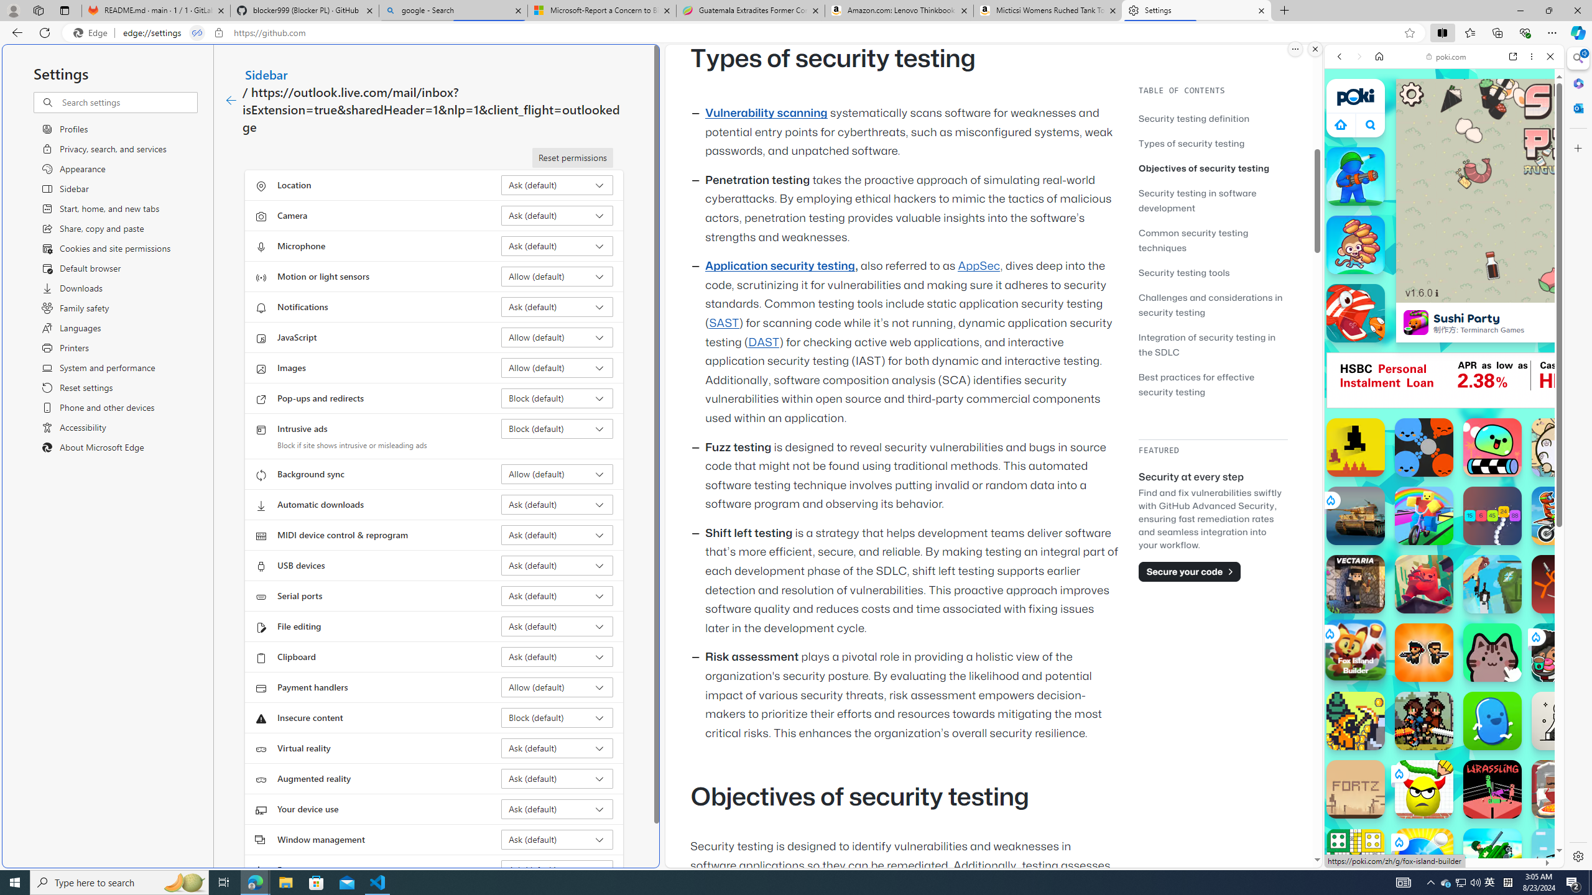 The height and width of the screenshot is (895, 1592). What do you see at coordinates (1492, 789) in the screenshot?
I see `Wrassling Wrassling` at bounding box center [1492, 789].